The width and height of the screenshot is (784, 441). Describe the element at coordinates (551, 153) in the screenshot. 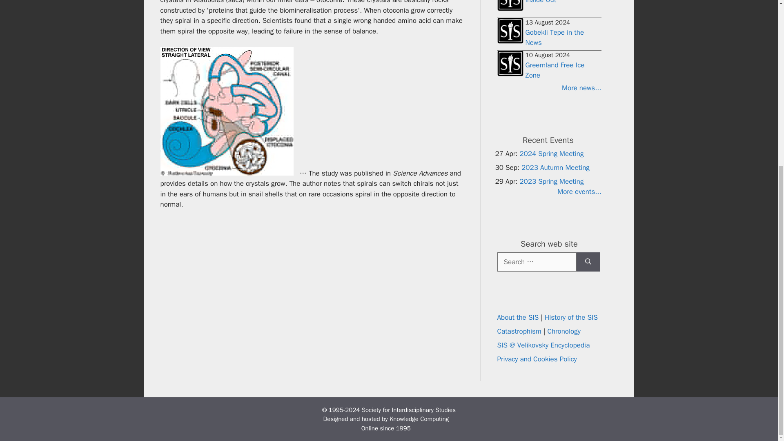

I see `2024 Spring Meeting` at that location.